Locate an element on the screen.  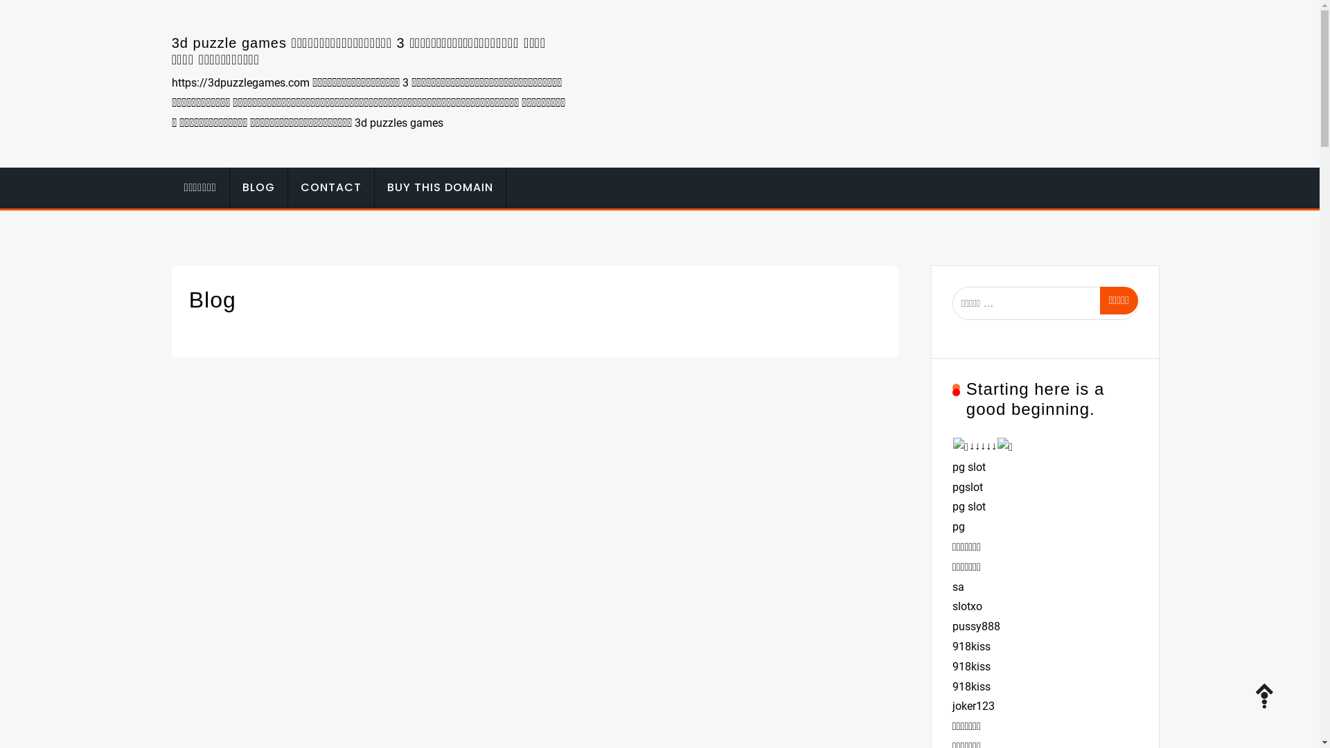
BUY THIS DOMAIN is located at coordinates (441, 188).